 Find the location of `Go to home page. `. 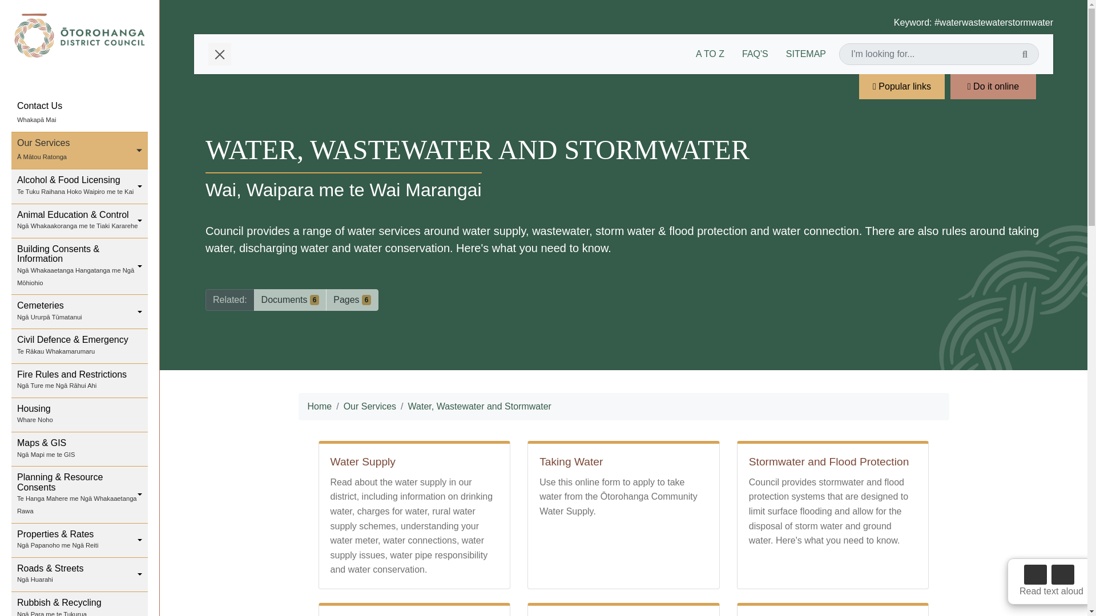

Go to home page.  is located at coordinates (79, 35).